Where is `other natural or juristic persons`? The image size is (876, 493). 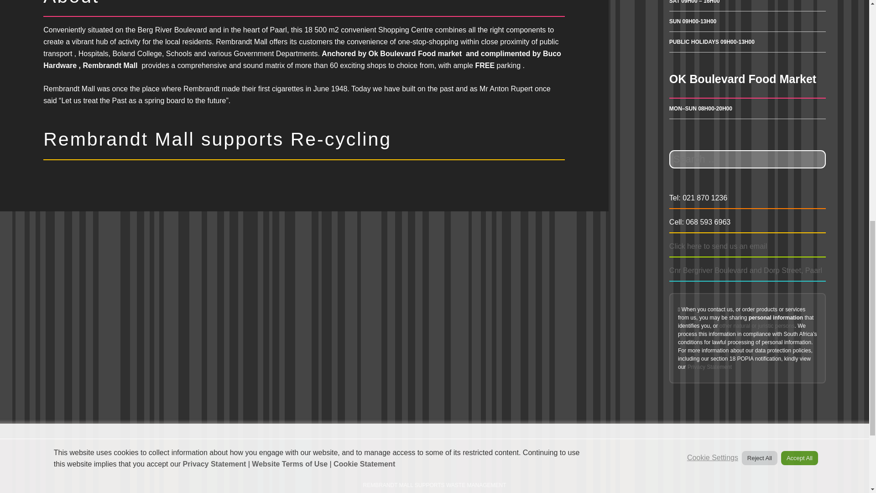 other natural or juristic persons is located at coordinates (756, 326).